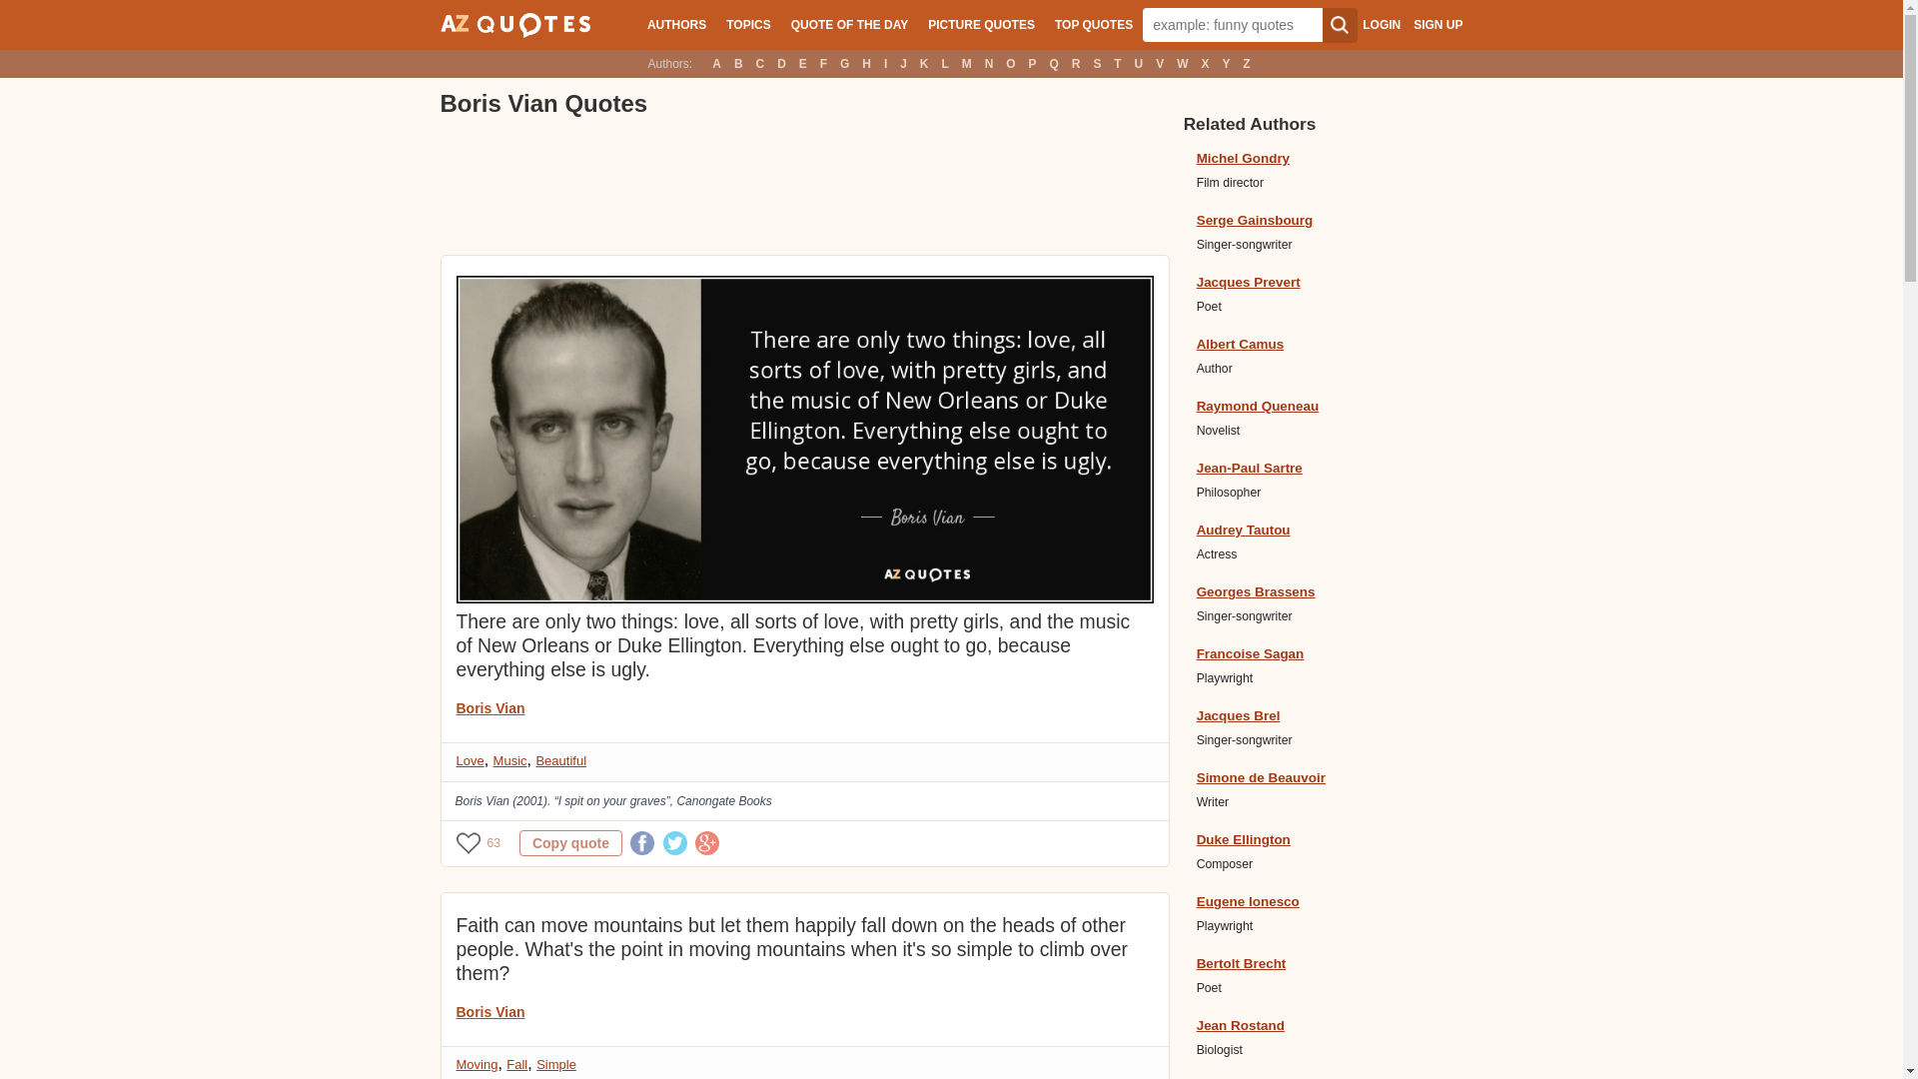  Describe the element at coordinates (747, 24) in the screenshot. I see `TOPICS` at that location.